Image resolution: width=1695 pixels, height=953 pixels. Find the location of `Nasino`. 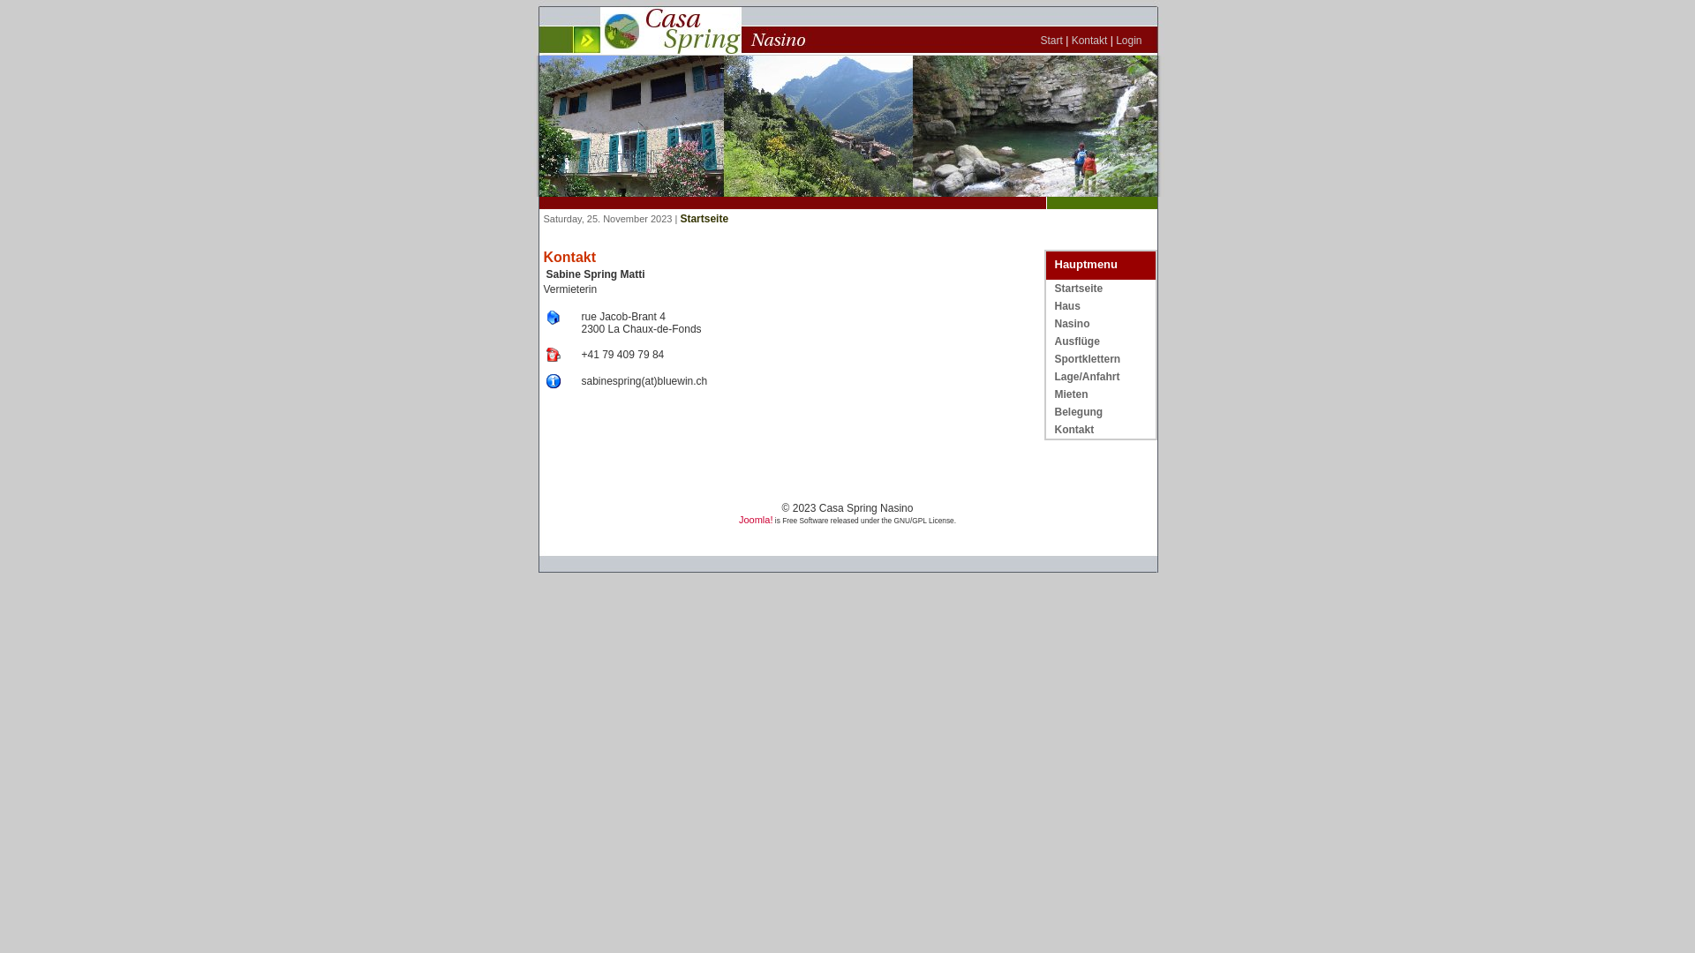

Nasino is located at coordinates (1072, 323).